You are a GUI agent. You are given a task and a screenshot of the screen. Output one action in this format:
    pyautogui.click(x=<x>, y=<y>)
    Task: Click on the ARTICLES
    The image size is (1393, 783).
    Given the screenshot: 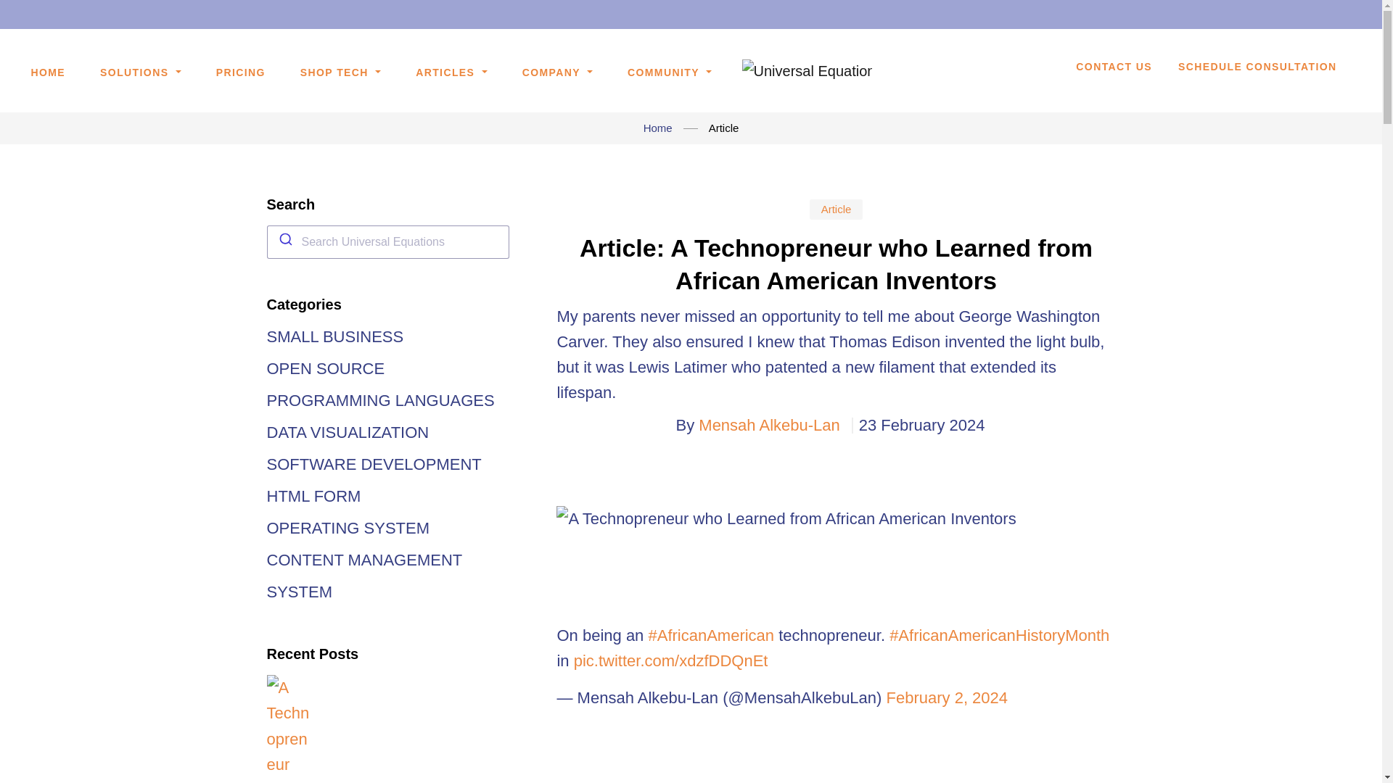 What is the action you would take?
    pyautogui.click(x=451, y=72)
    